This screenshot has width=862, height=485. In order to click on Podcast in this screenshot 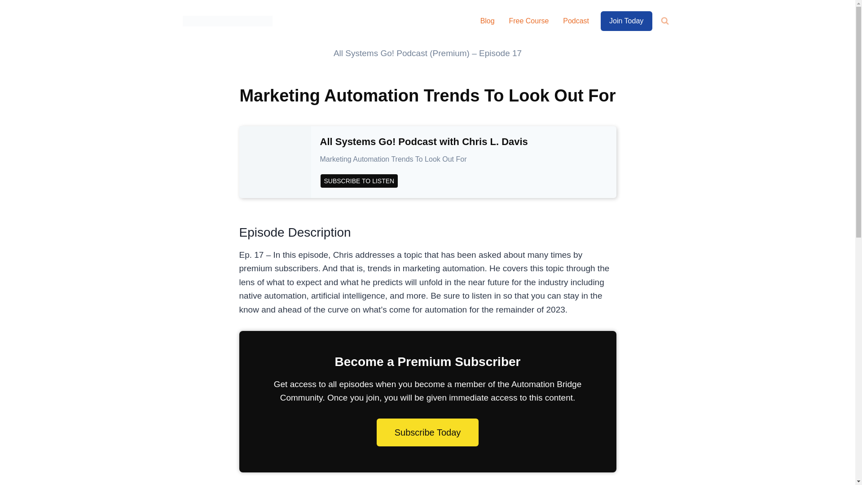, I will do `click(576, 21)`.